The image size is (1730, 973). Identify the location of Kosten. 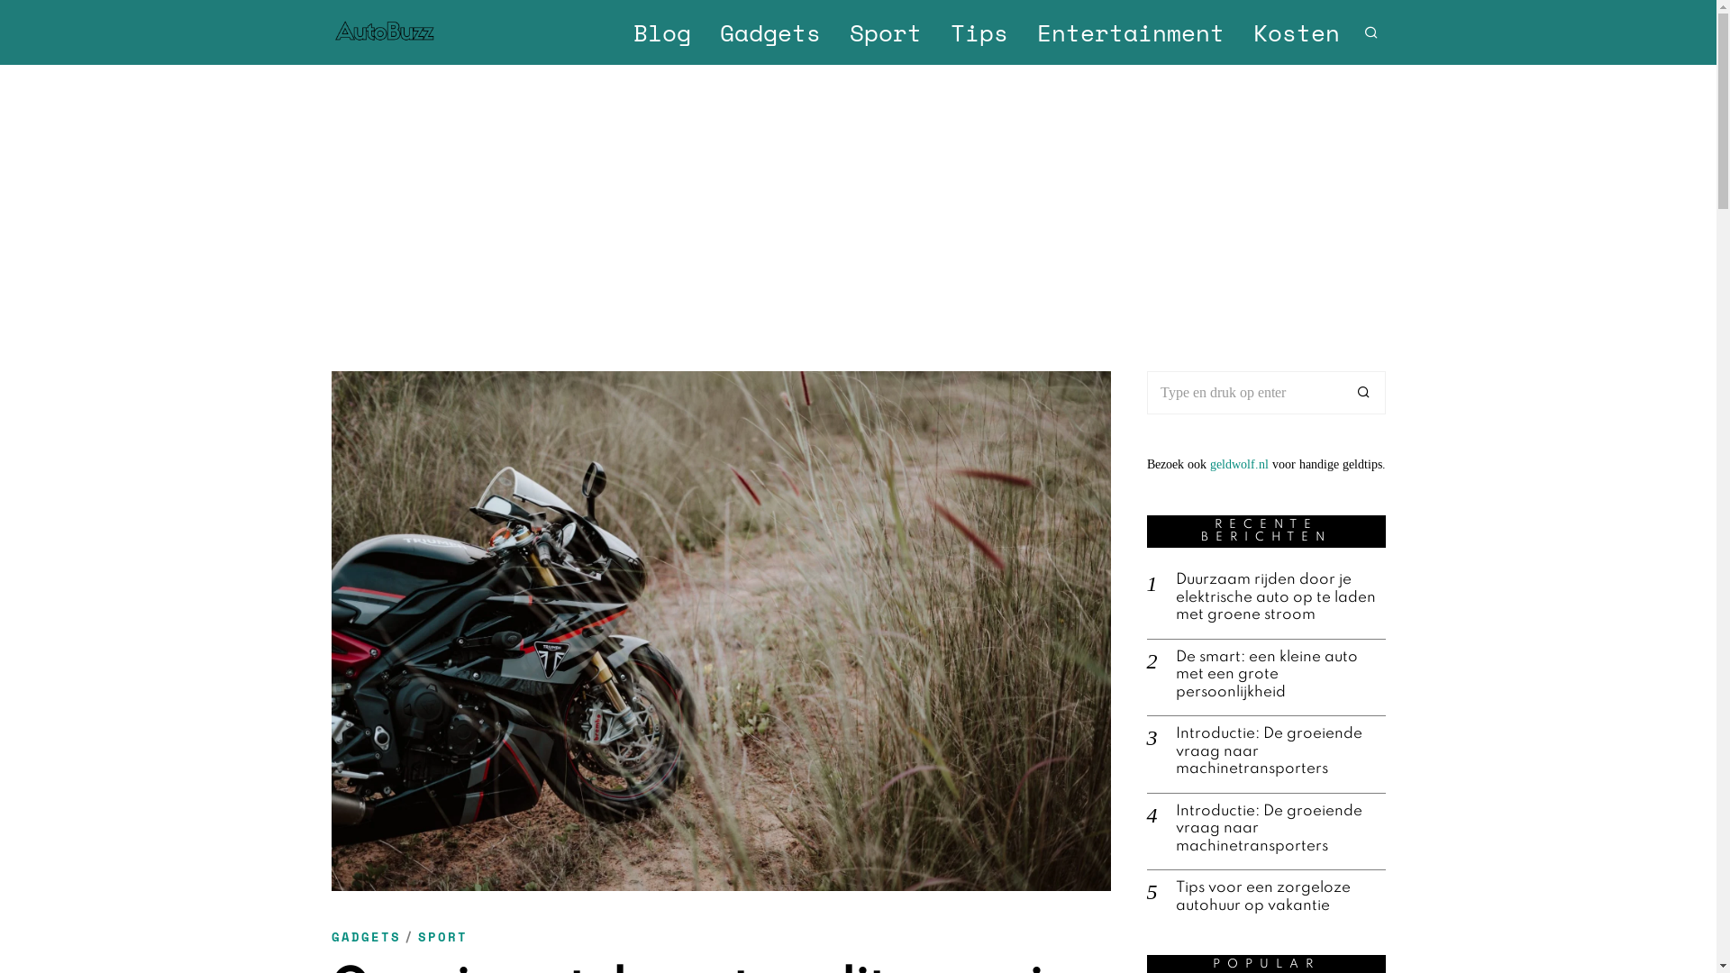
(1296, 32).